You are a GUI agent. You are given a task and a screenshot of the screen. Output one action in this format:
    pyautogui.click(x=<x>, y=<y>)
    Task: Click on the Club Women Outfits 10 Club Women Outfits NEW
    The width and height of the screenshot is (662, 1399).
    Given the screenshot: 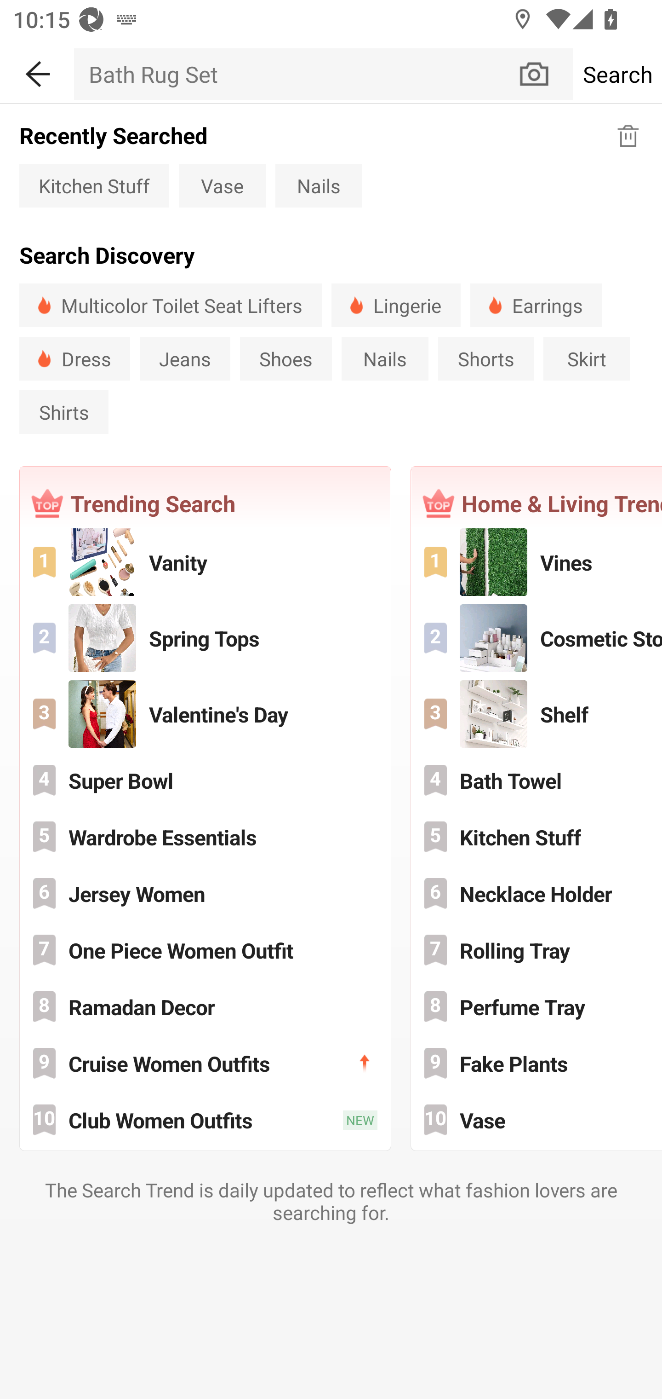 What is the action you would take?
    pyautogui.click(x=205, y=1120)
    